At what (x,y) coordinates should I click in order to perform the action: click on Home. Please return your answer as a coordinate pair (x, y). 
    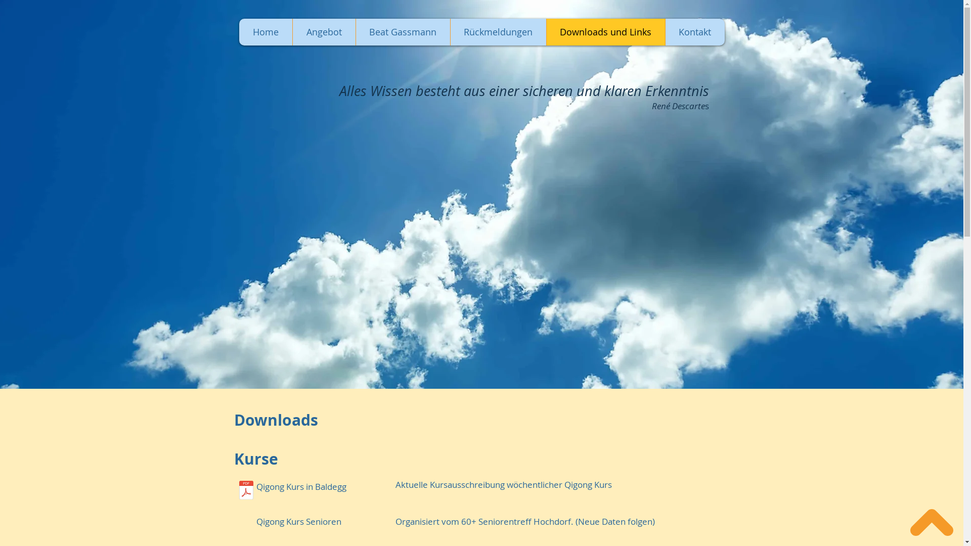
    Looking at the image, I should click on (265, 32).